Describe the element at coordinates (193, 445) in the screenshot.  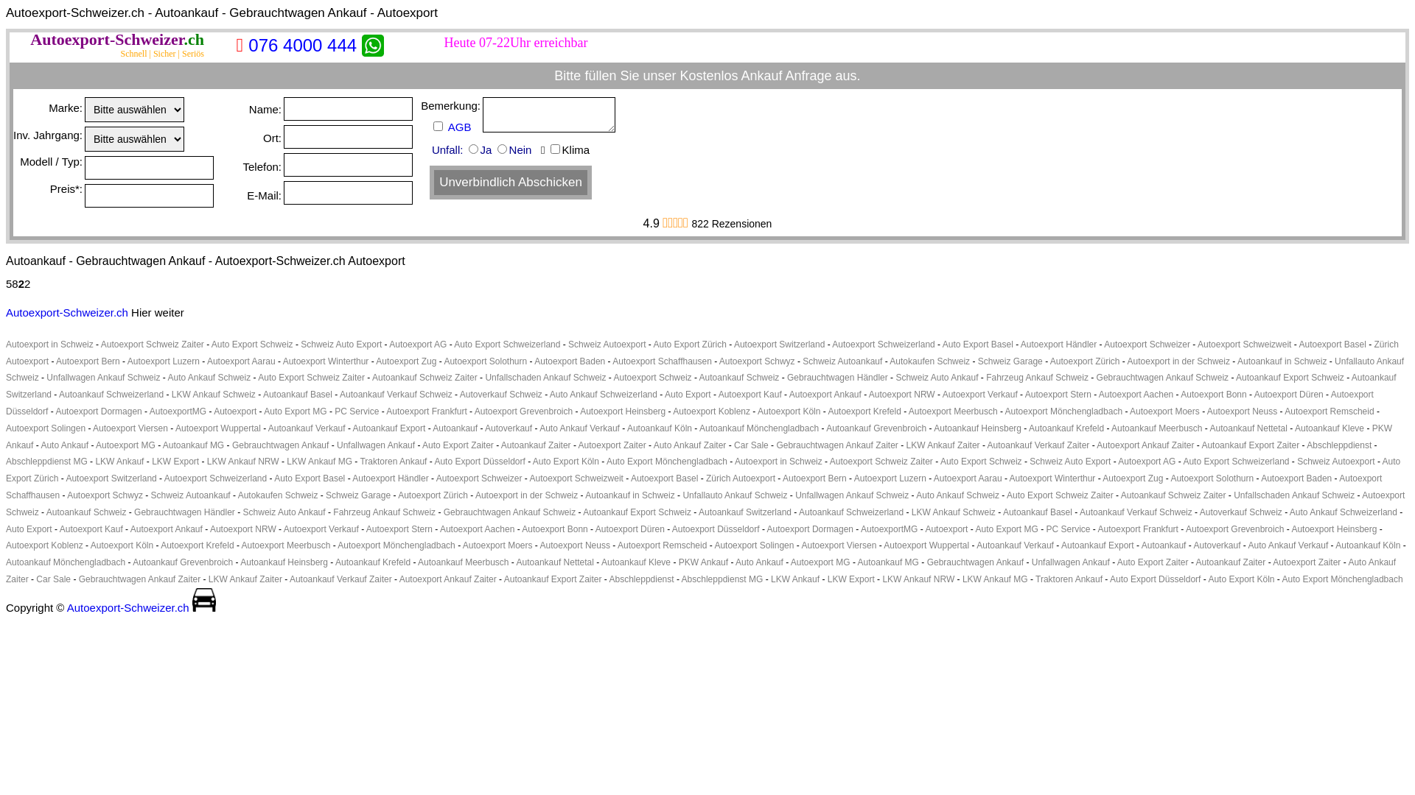
I see `Autoankauf MG` at that location.